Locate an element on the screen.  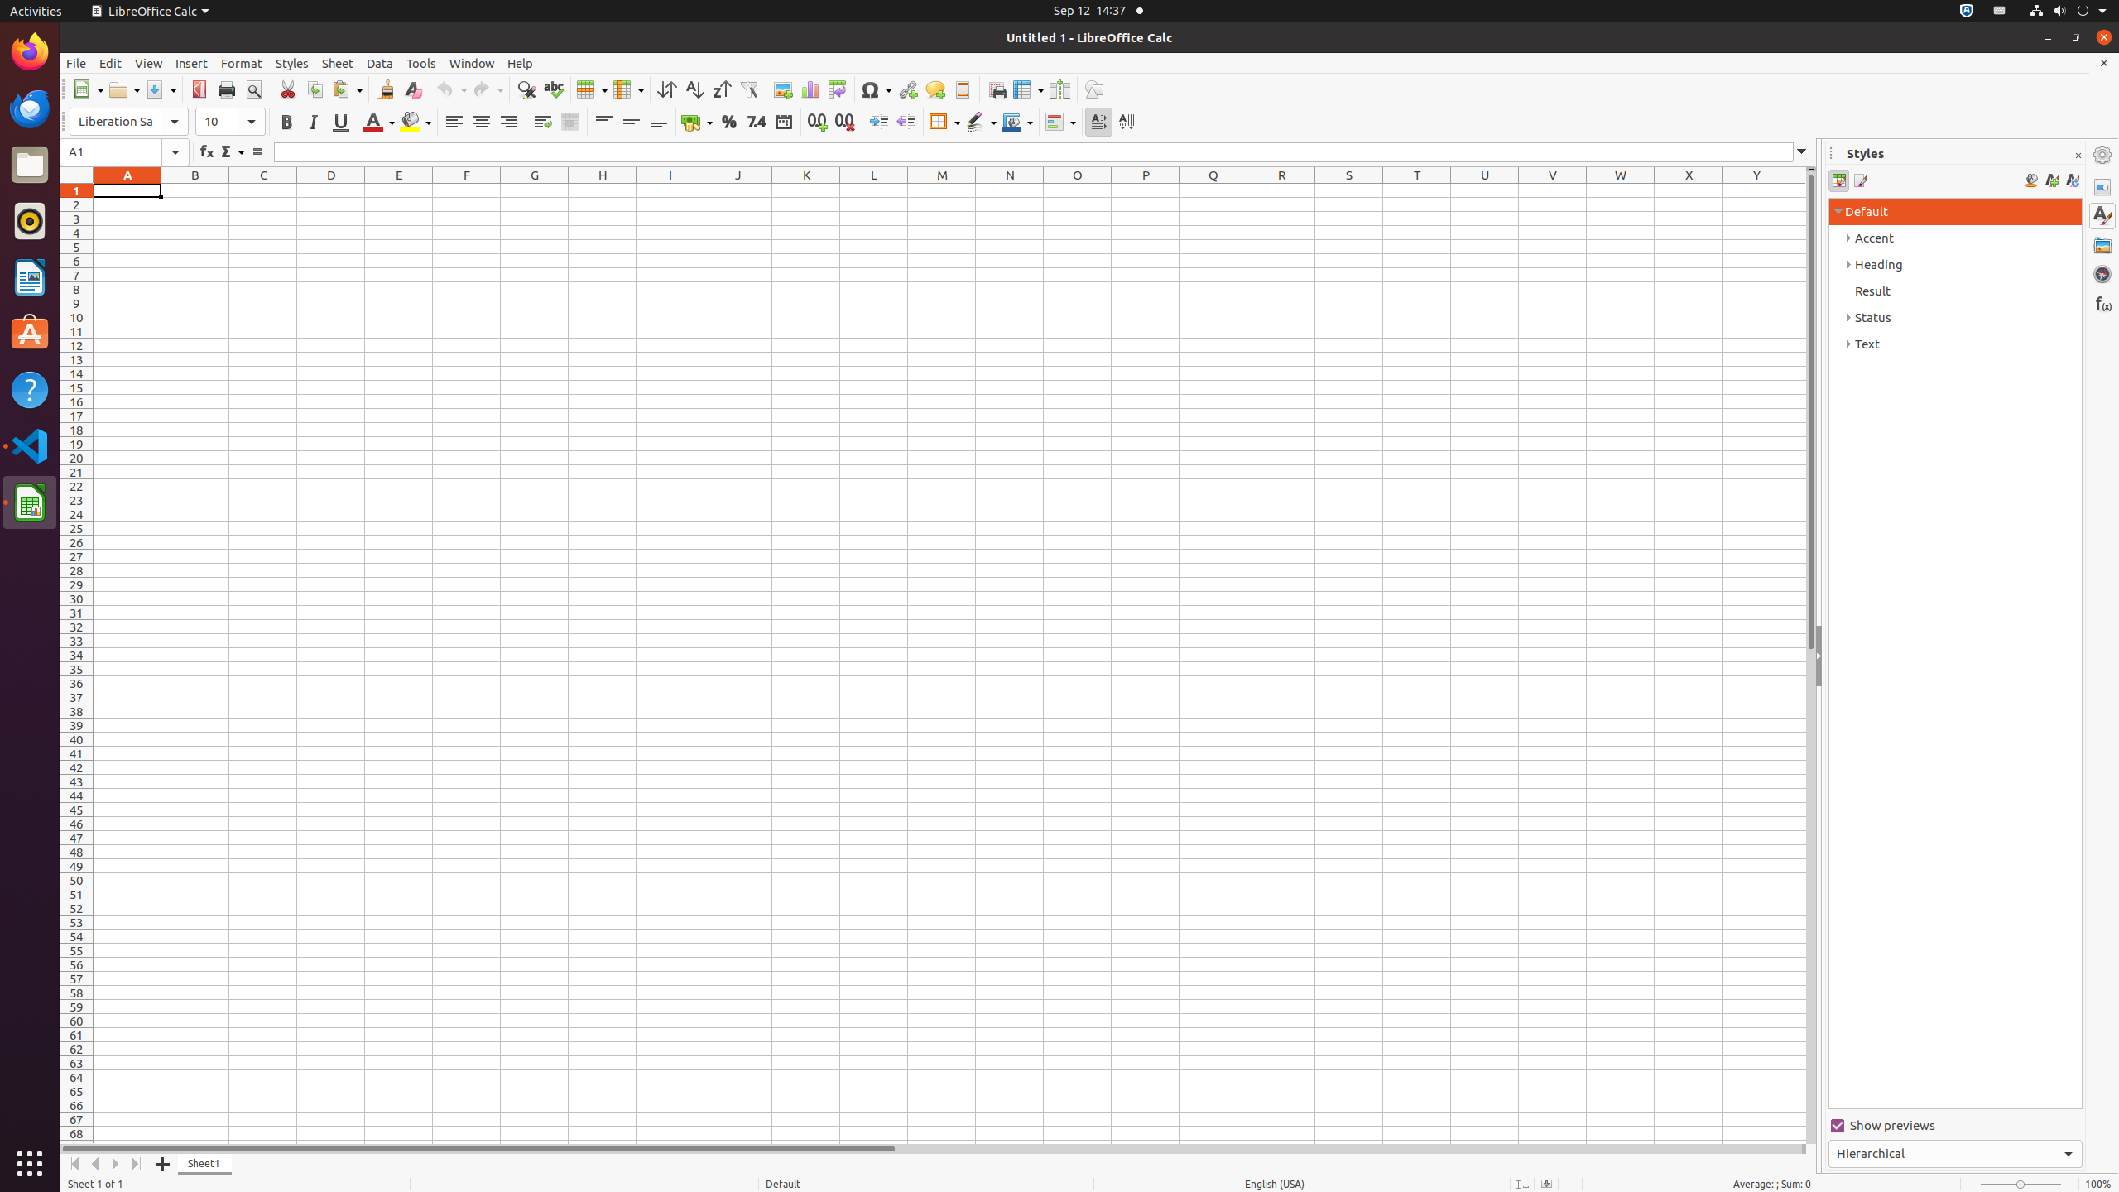
Show Applications is located at coordinates (30, 1164).